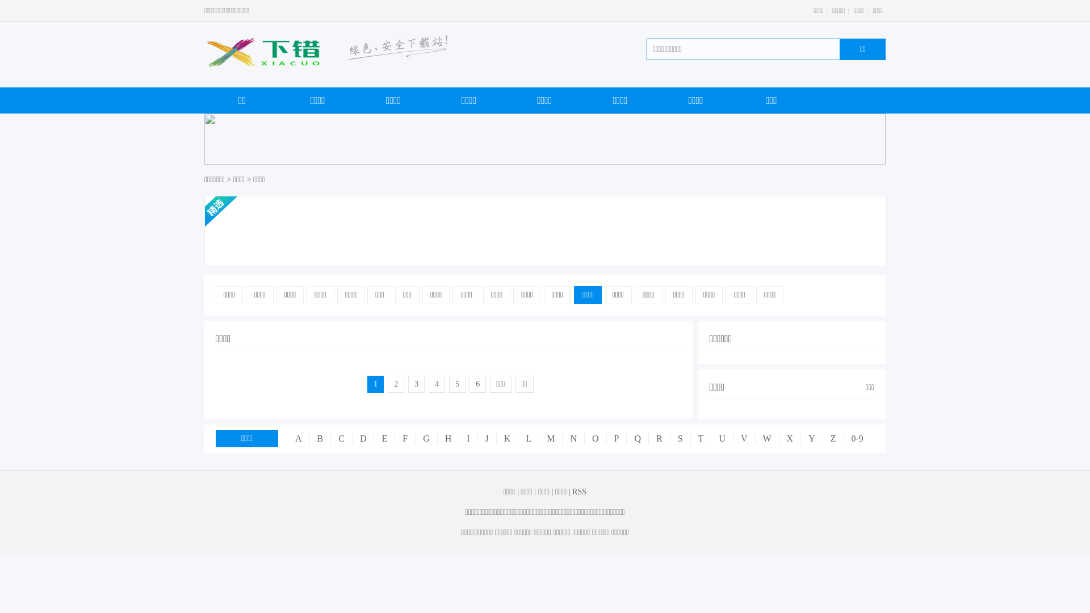  Describe the element at coordinates (833, 439) in the screenshot. I see `Z` at that location.